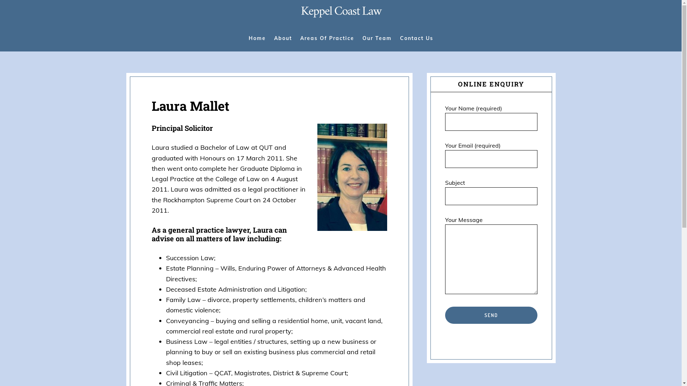 The image size is (687, 386). What do you see at coordinates (327, 38) in the screenshot?
I see `Areas Of Practice` at bounding box center [327, 38].